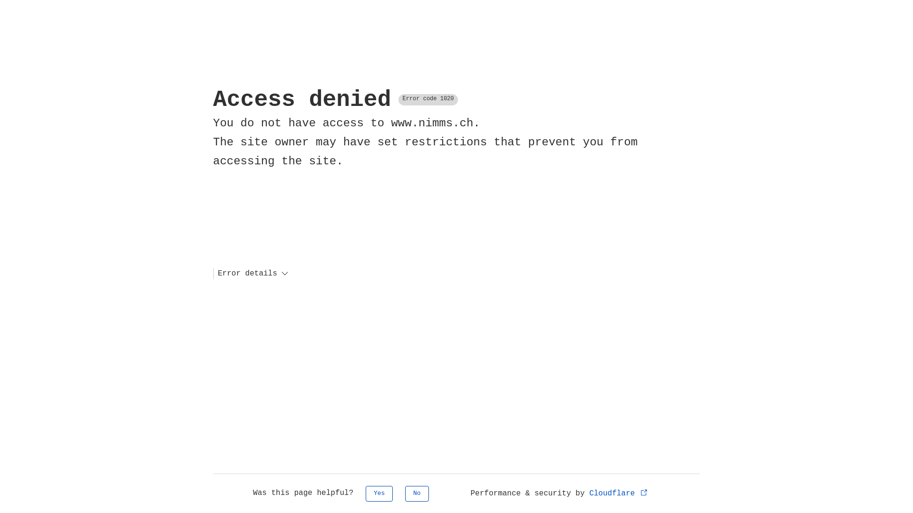 This screenshot has width=913, height=513. Describe the element at coordinates (417, 494) in the screenshot. I see `No` at that location.